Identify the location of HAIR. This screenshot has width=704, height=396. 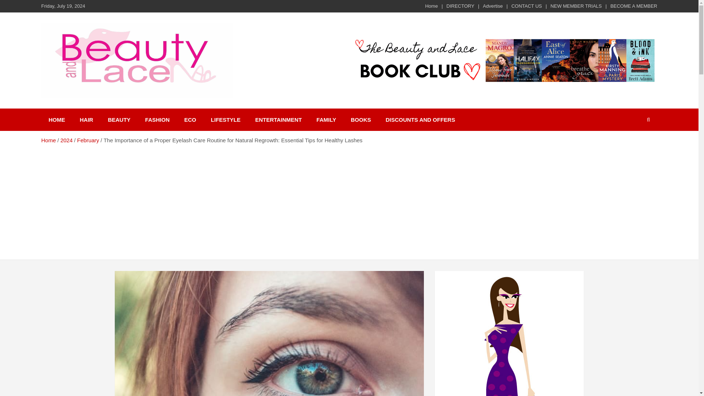
(87, 120).